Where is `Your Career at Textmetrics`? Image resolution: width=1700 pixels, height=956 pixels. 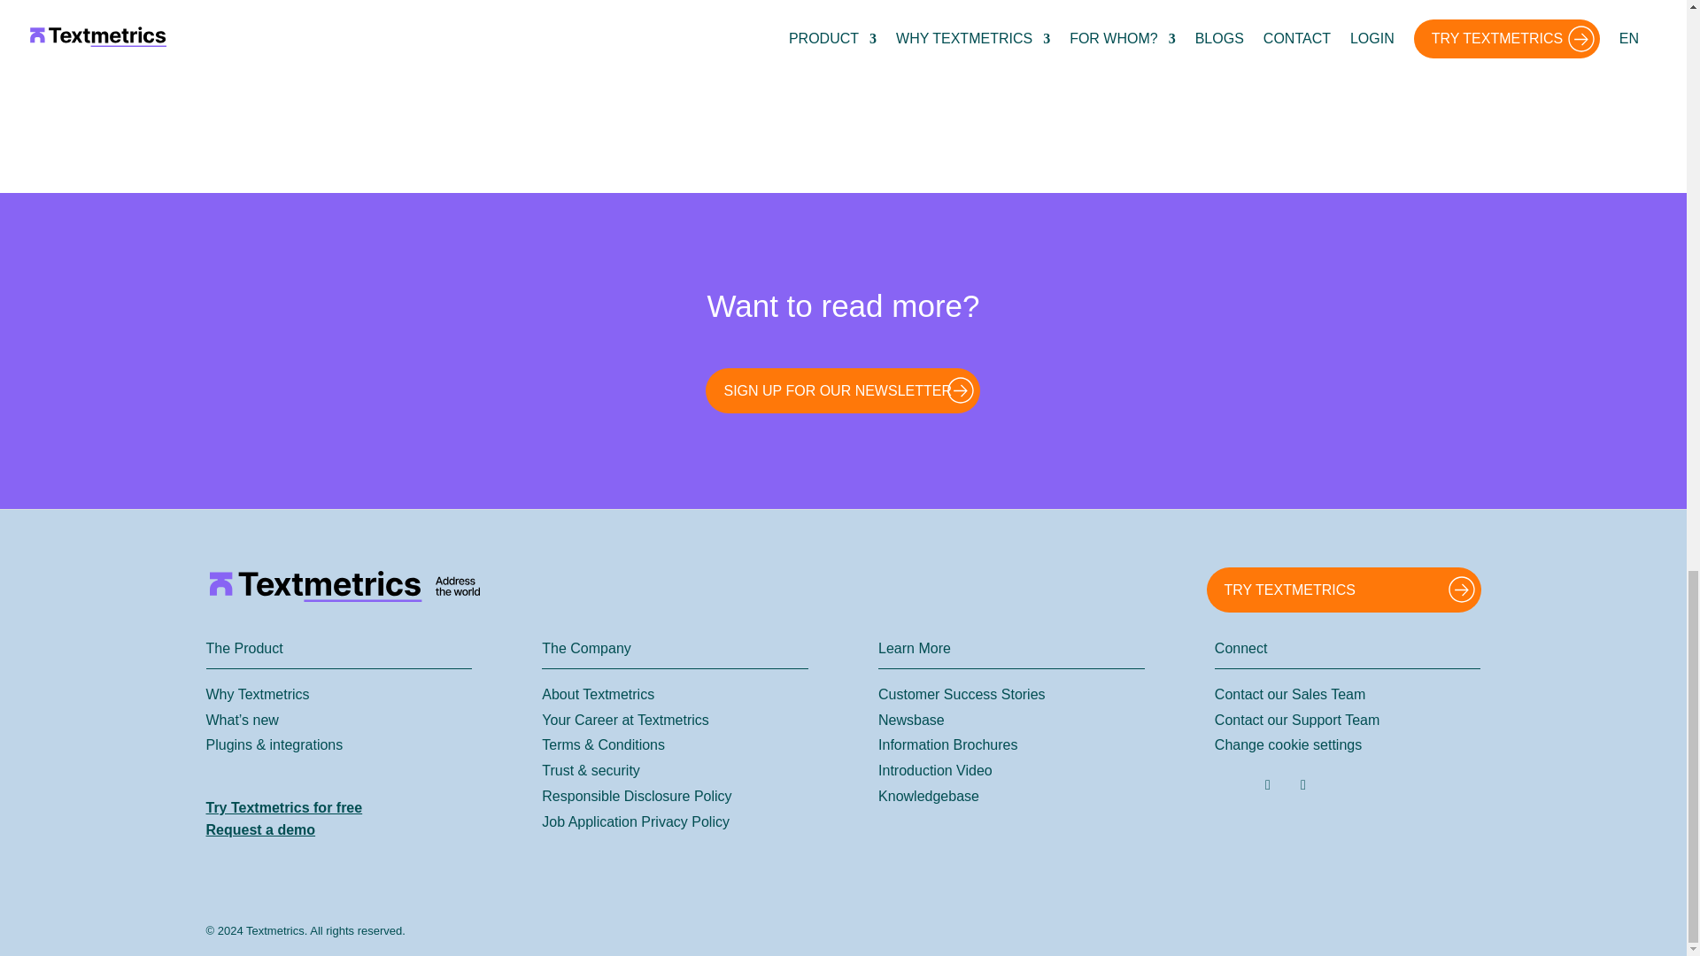 Your Career at Textmetrics is located at coordinates (625, 719).